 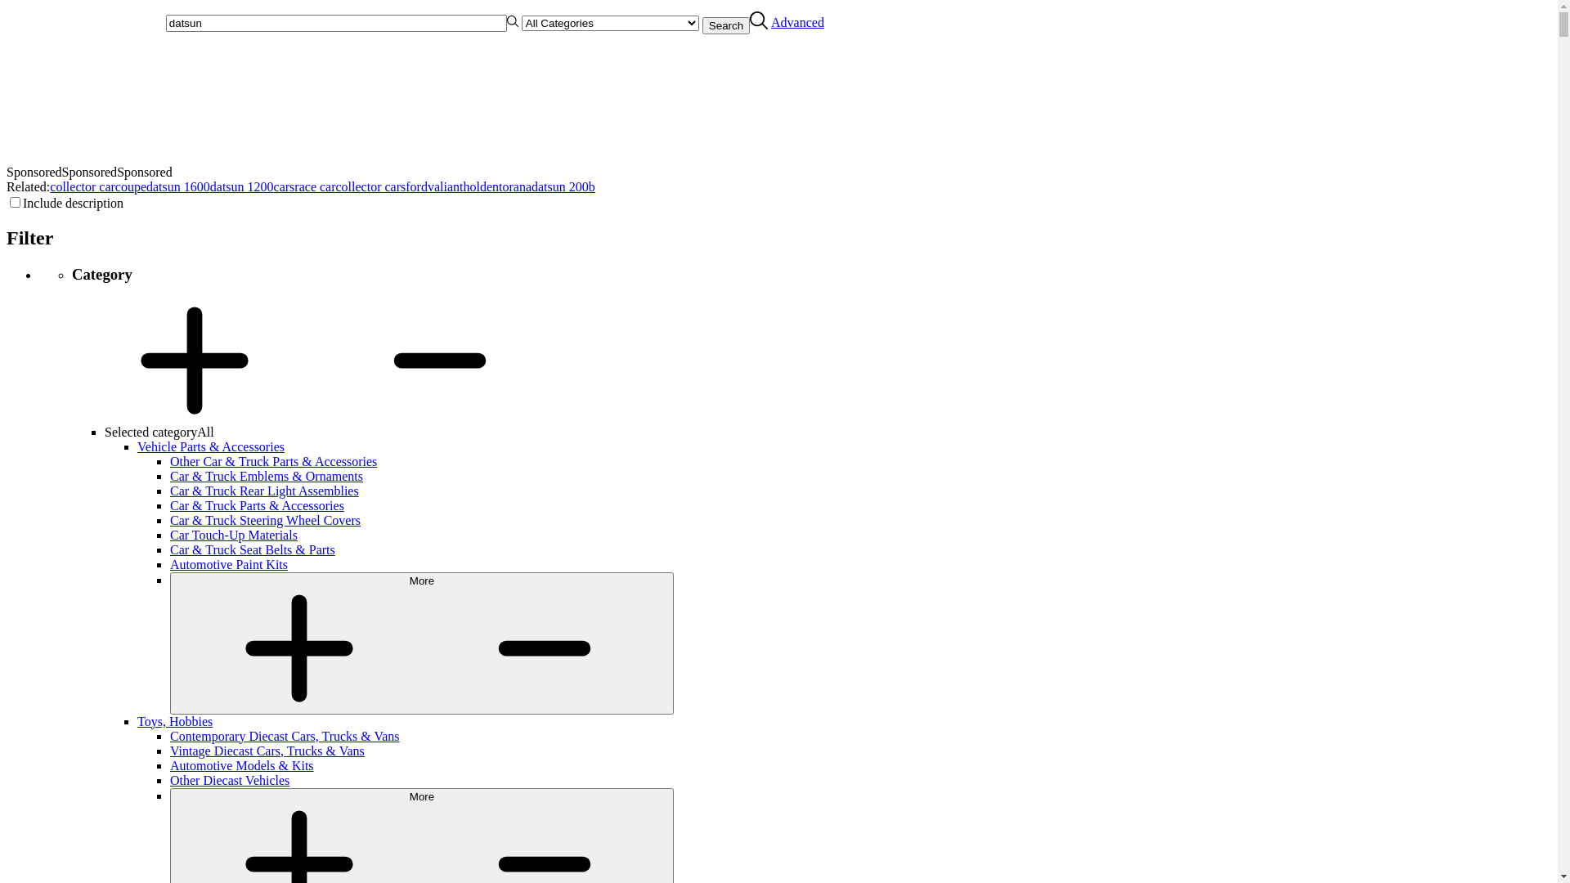 What do you see at coordinates (234, 535) in the screenshot?
I see `Car Touch-Up Materials` at bounding box center [234, 535].